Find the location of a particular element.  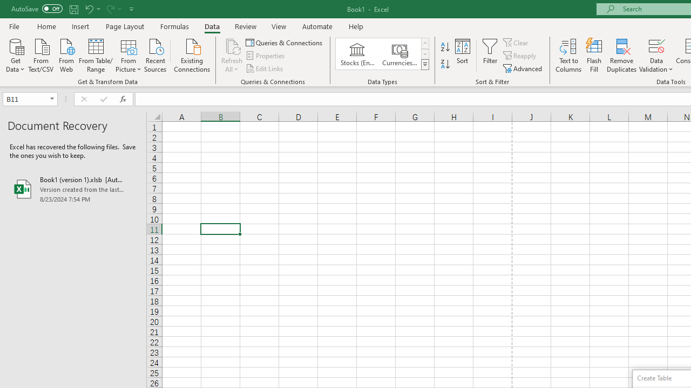

Text to Columns... is located at coordinates (568, 55).